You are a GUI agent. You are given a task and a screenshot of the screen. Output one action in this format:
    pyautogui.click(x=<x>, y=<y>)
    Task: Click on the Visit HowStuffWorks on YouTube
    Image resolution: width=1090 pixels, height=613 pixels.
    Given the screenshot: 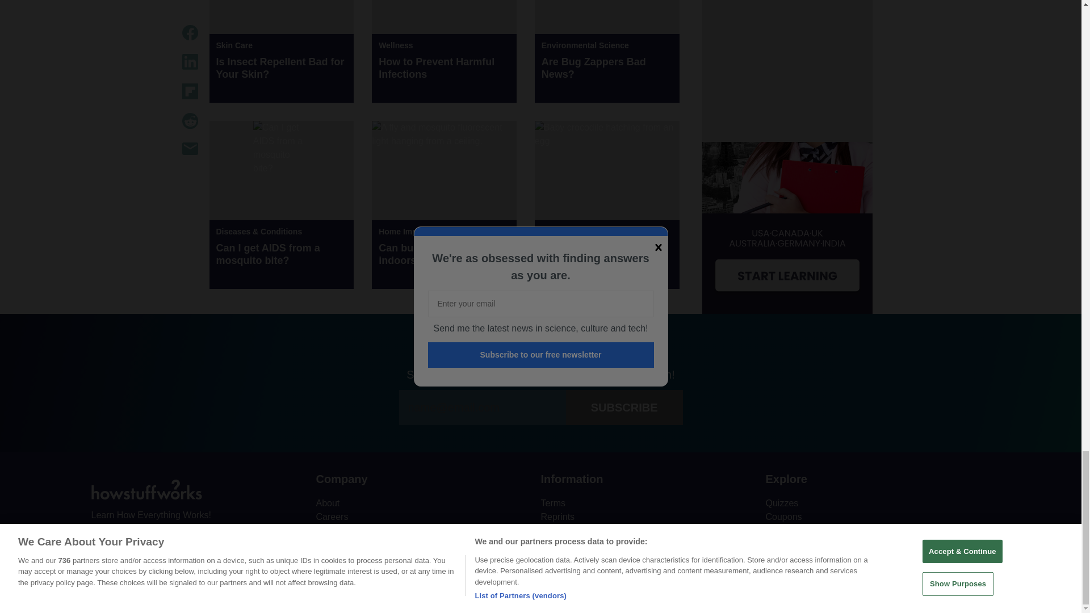 What is the action you would take?
    pyautogui.click(x=130, y=541)
    